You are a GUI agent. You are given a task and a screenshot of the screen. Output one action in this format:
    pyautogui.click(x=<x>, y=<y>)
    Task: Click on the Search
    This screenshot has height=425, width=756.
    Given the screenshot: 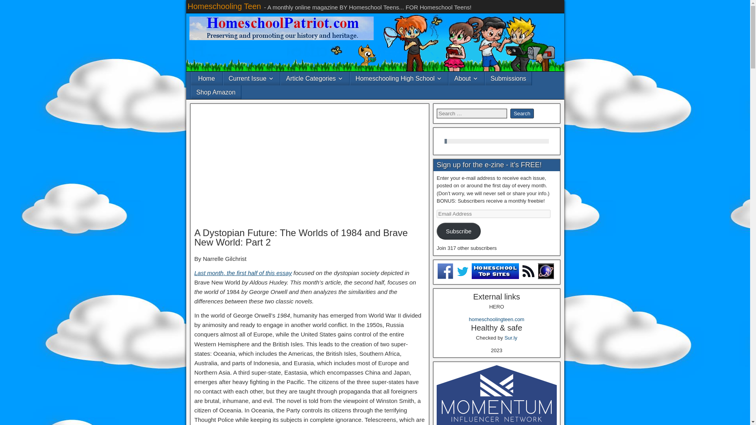 What is the action you would take?
    pyautogui.click(x=522, y=113)
    